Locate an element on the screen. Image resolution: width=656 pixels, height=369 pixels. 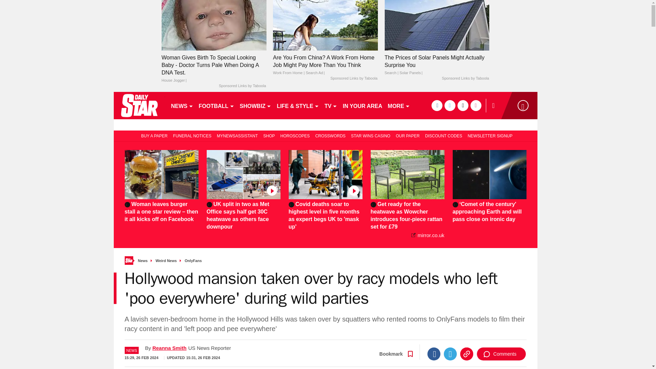
FOOTBALL is located at coordinates (217, 105).